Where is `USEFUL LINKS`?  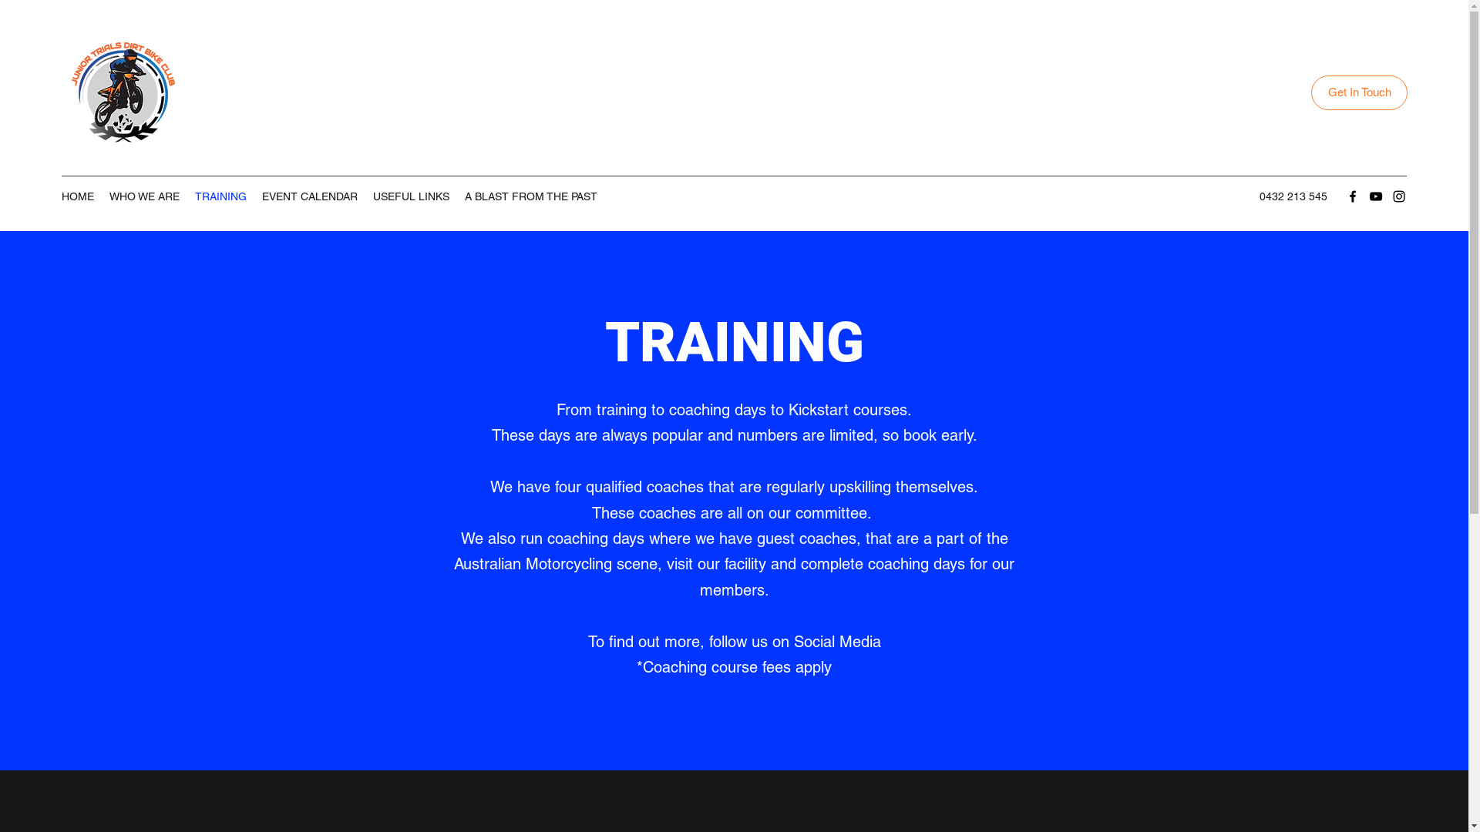 USEFUL LINKS is located at coordinates (412, 196).